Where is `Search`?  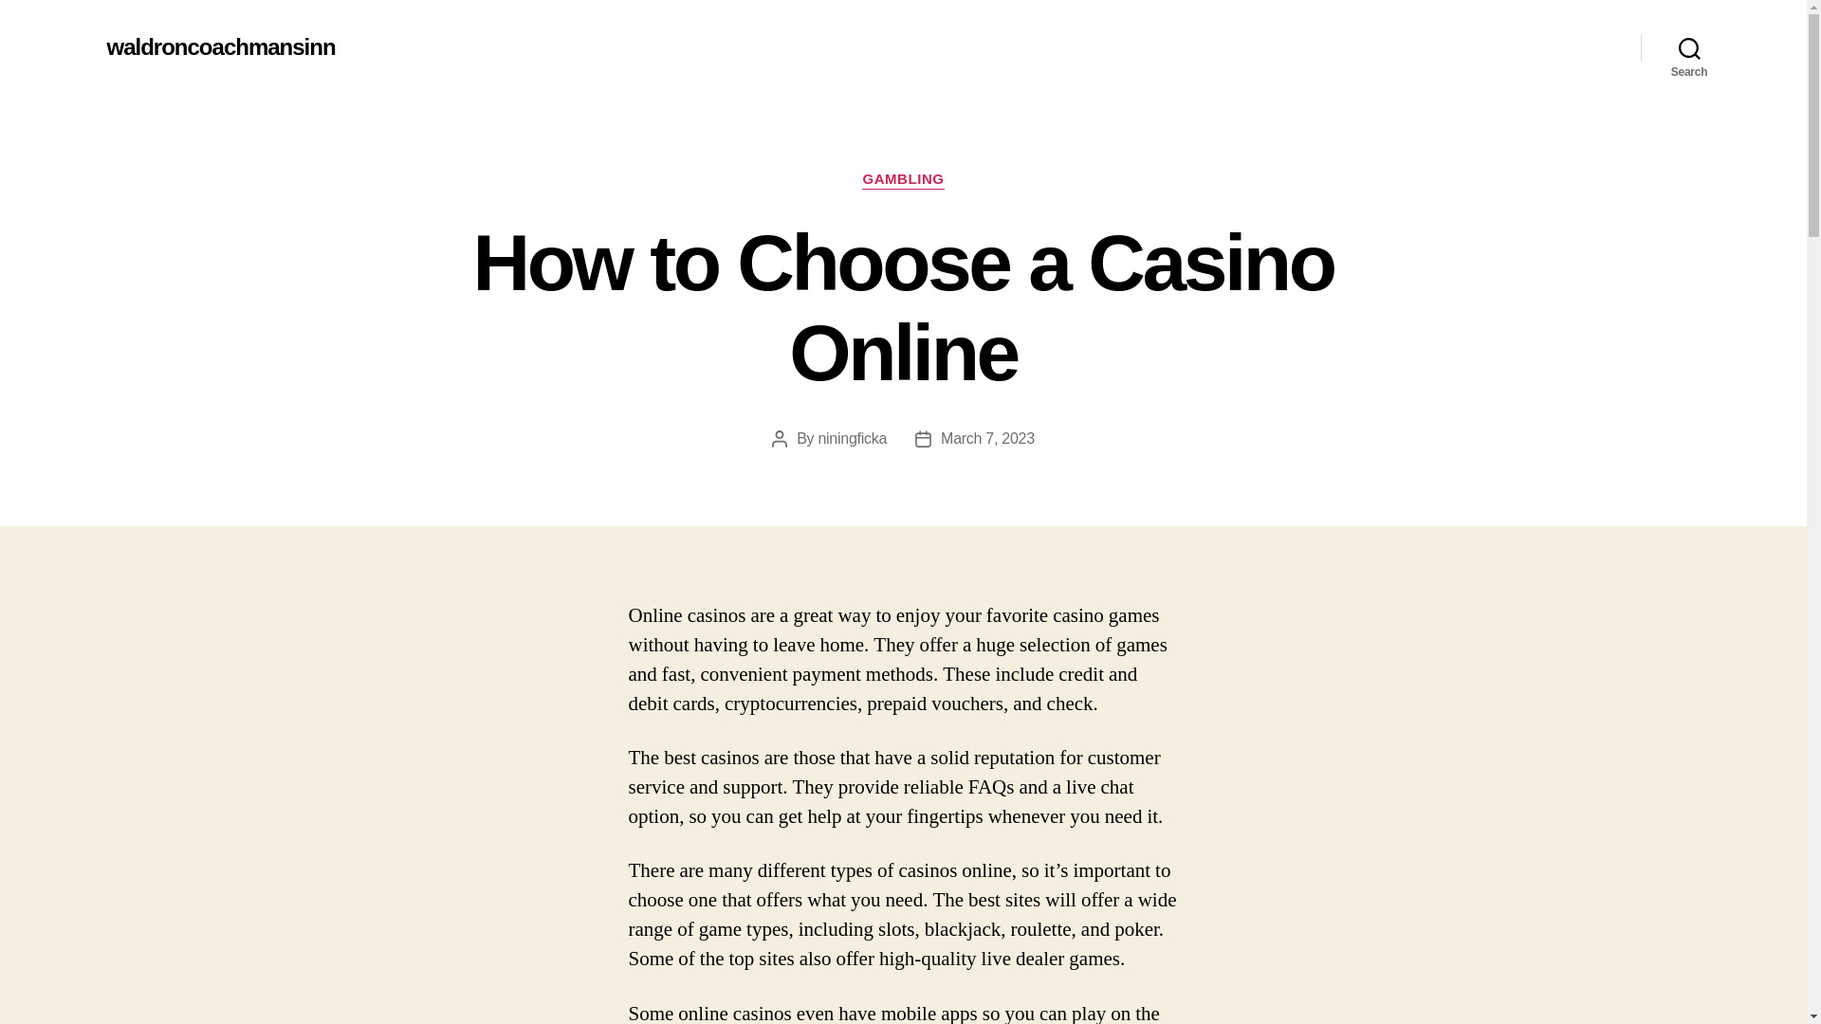 Search is located at coordinates (1689, 47).